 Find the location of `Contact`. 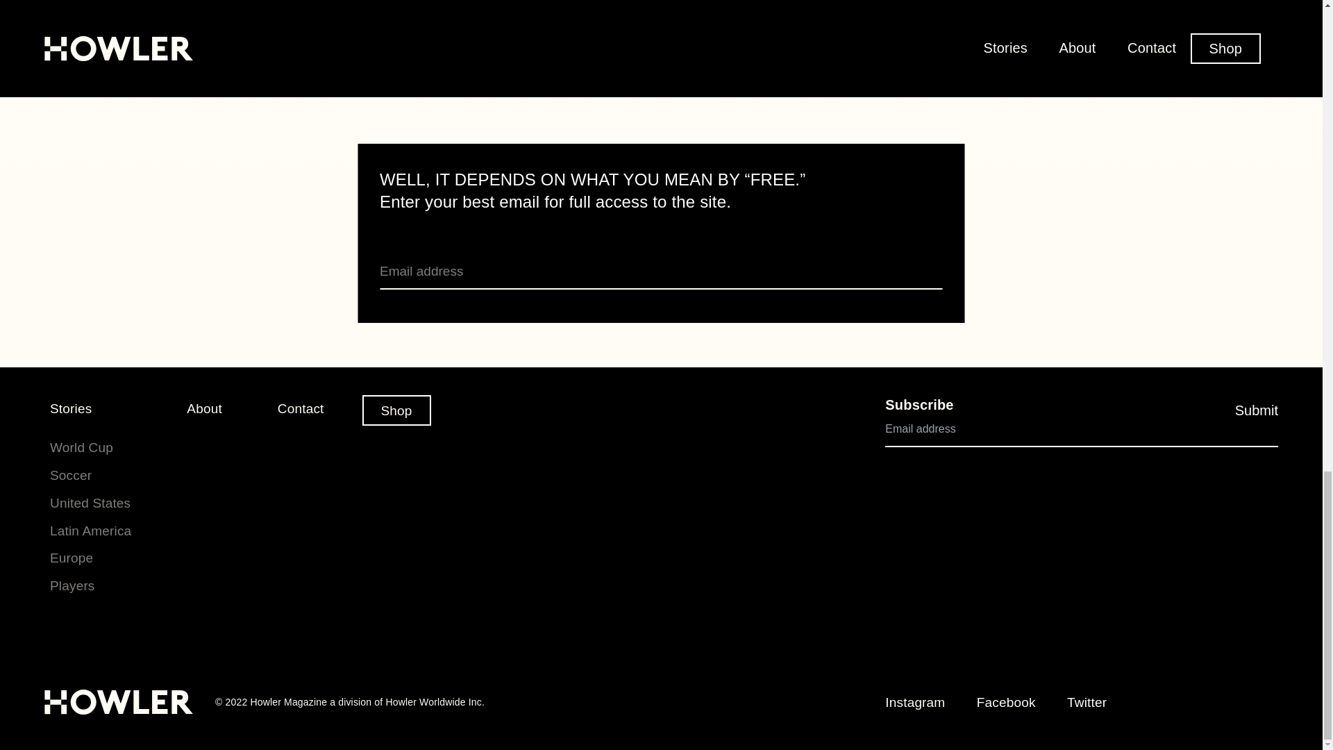

Contact is located at coordinates (300, 408).